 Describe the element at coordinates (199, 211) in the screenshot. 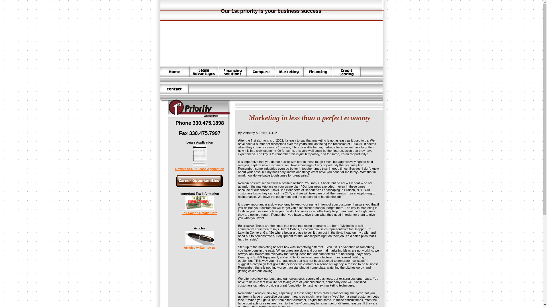

I see `Tax Saving Details Here` at that location.